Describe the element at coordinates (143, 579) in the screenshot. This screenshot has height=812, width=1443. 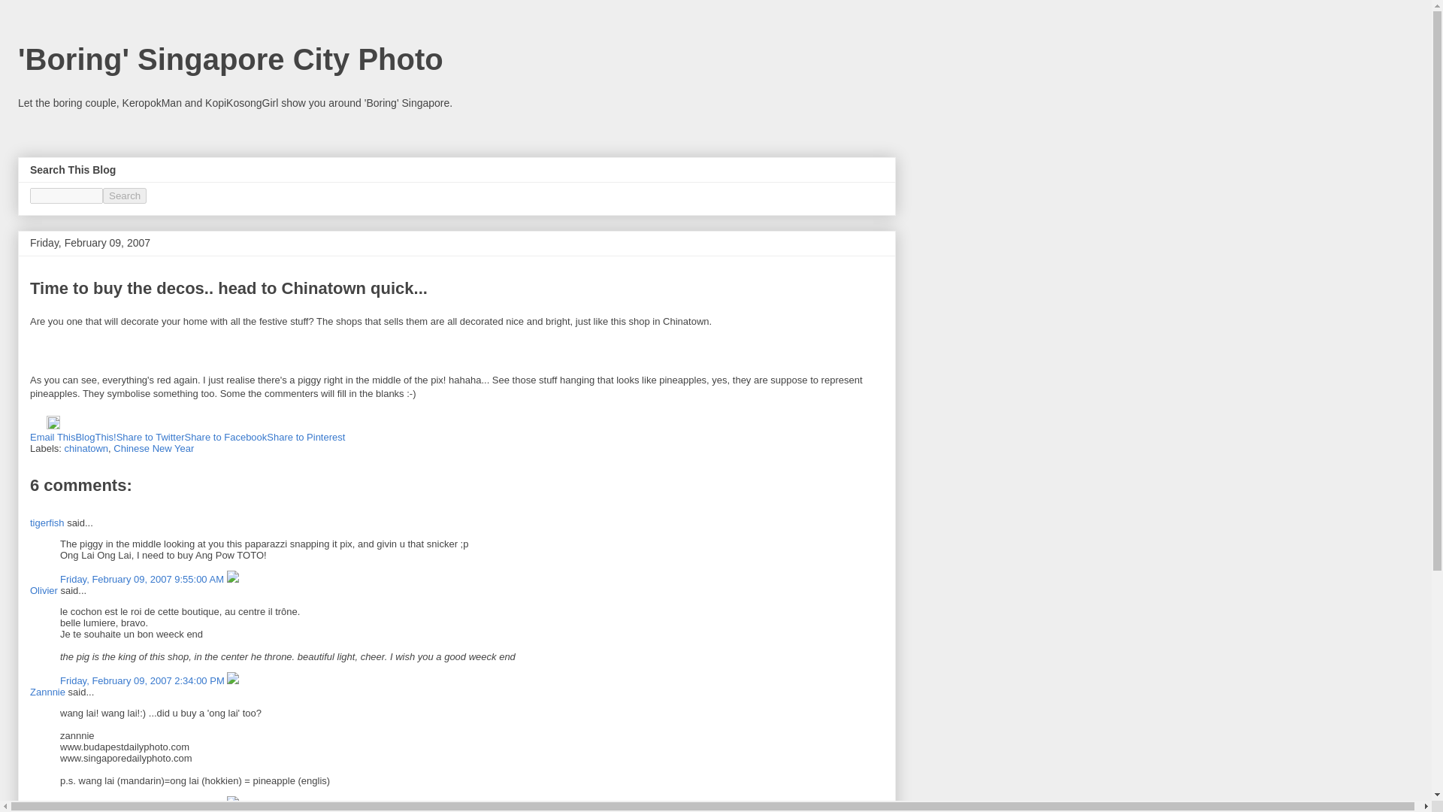
I see `comment permalink` at that location.